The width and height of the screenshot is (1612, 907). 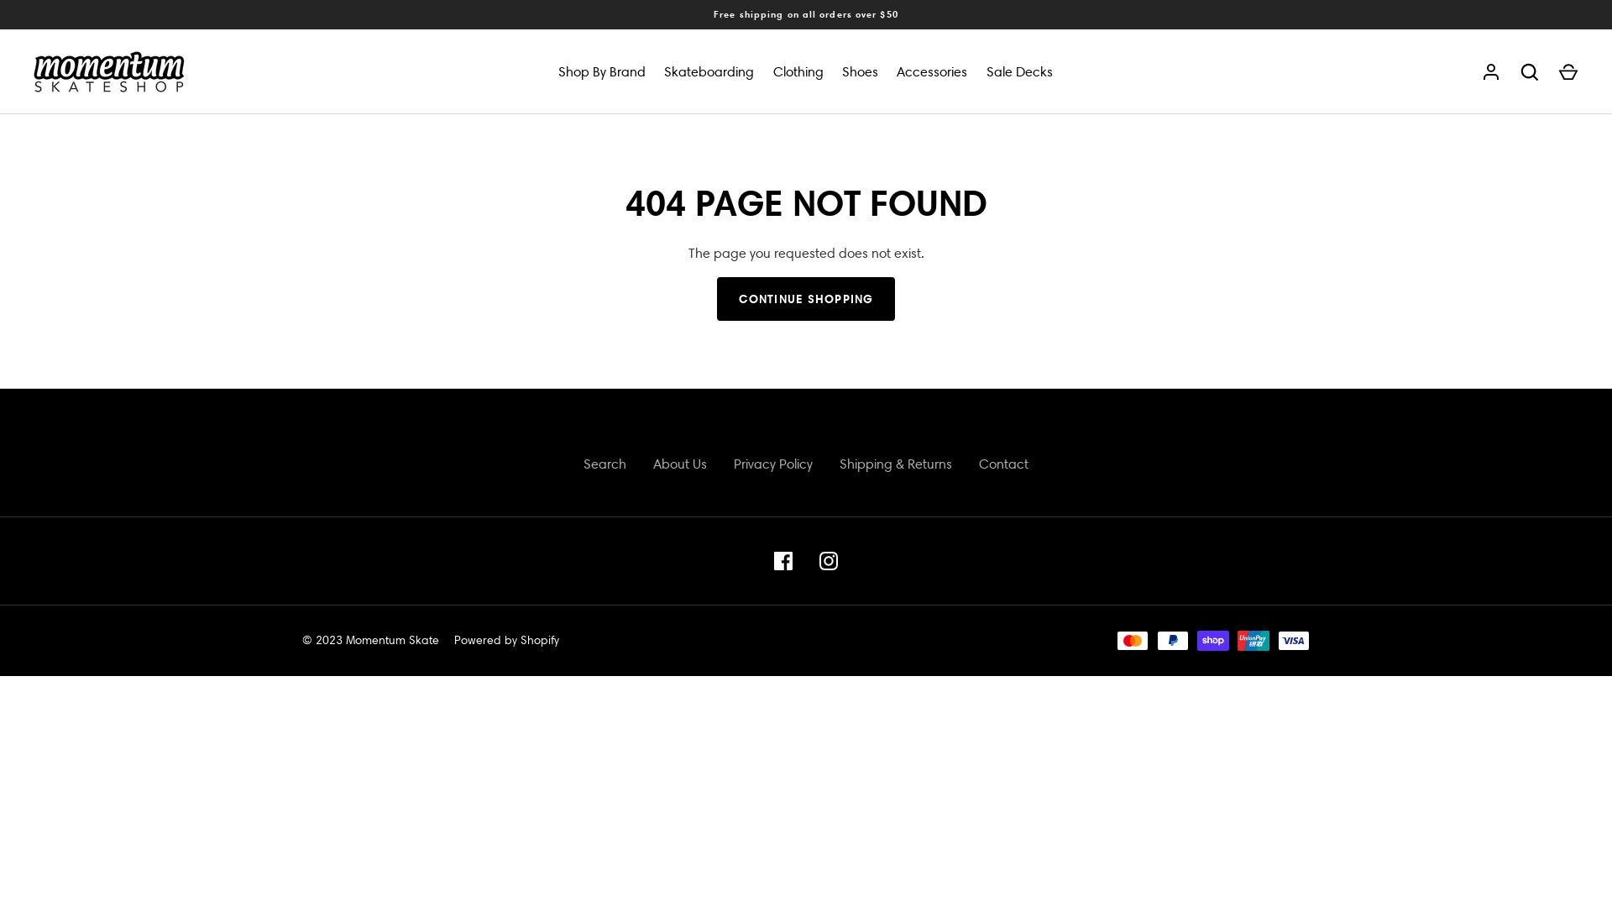 I want to click on Sale Decks, so click(x=1019, y=72).